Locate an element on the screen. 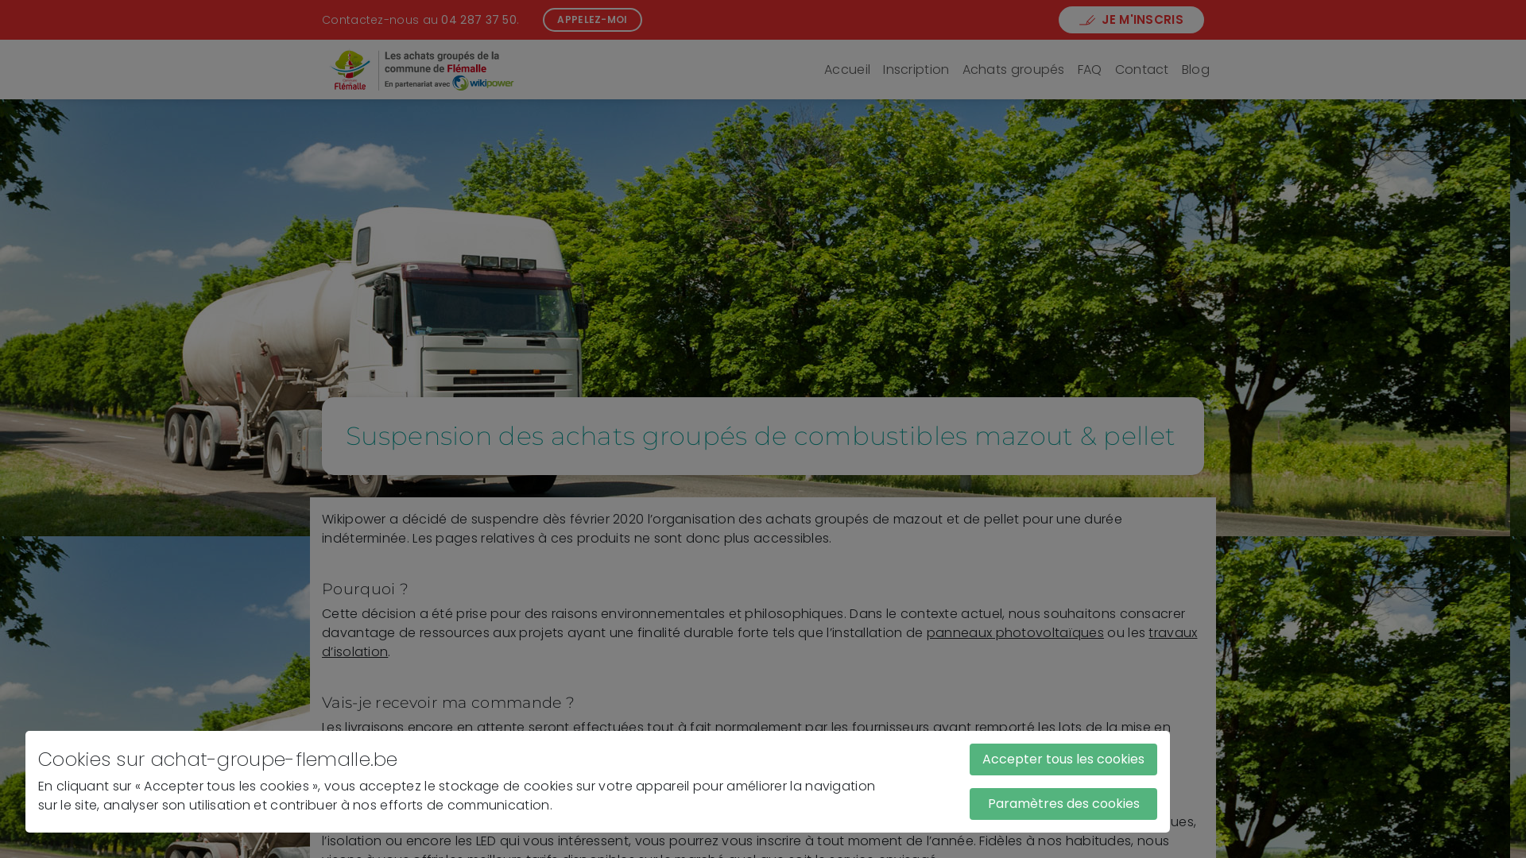 Image resolution: width=1526 pixels, height=858 pixels. Contact is located at coordinates (1142, 70).